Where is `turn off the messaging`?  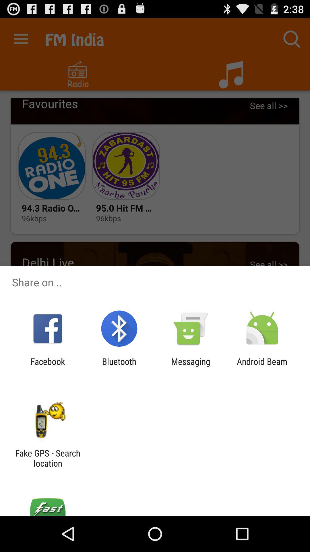
turn off the messaging is located at coordinates (191, 366).